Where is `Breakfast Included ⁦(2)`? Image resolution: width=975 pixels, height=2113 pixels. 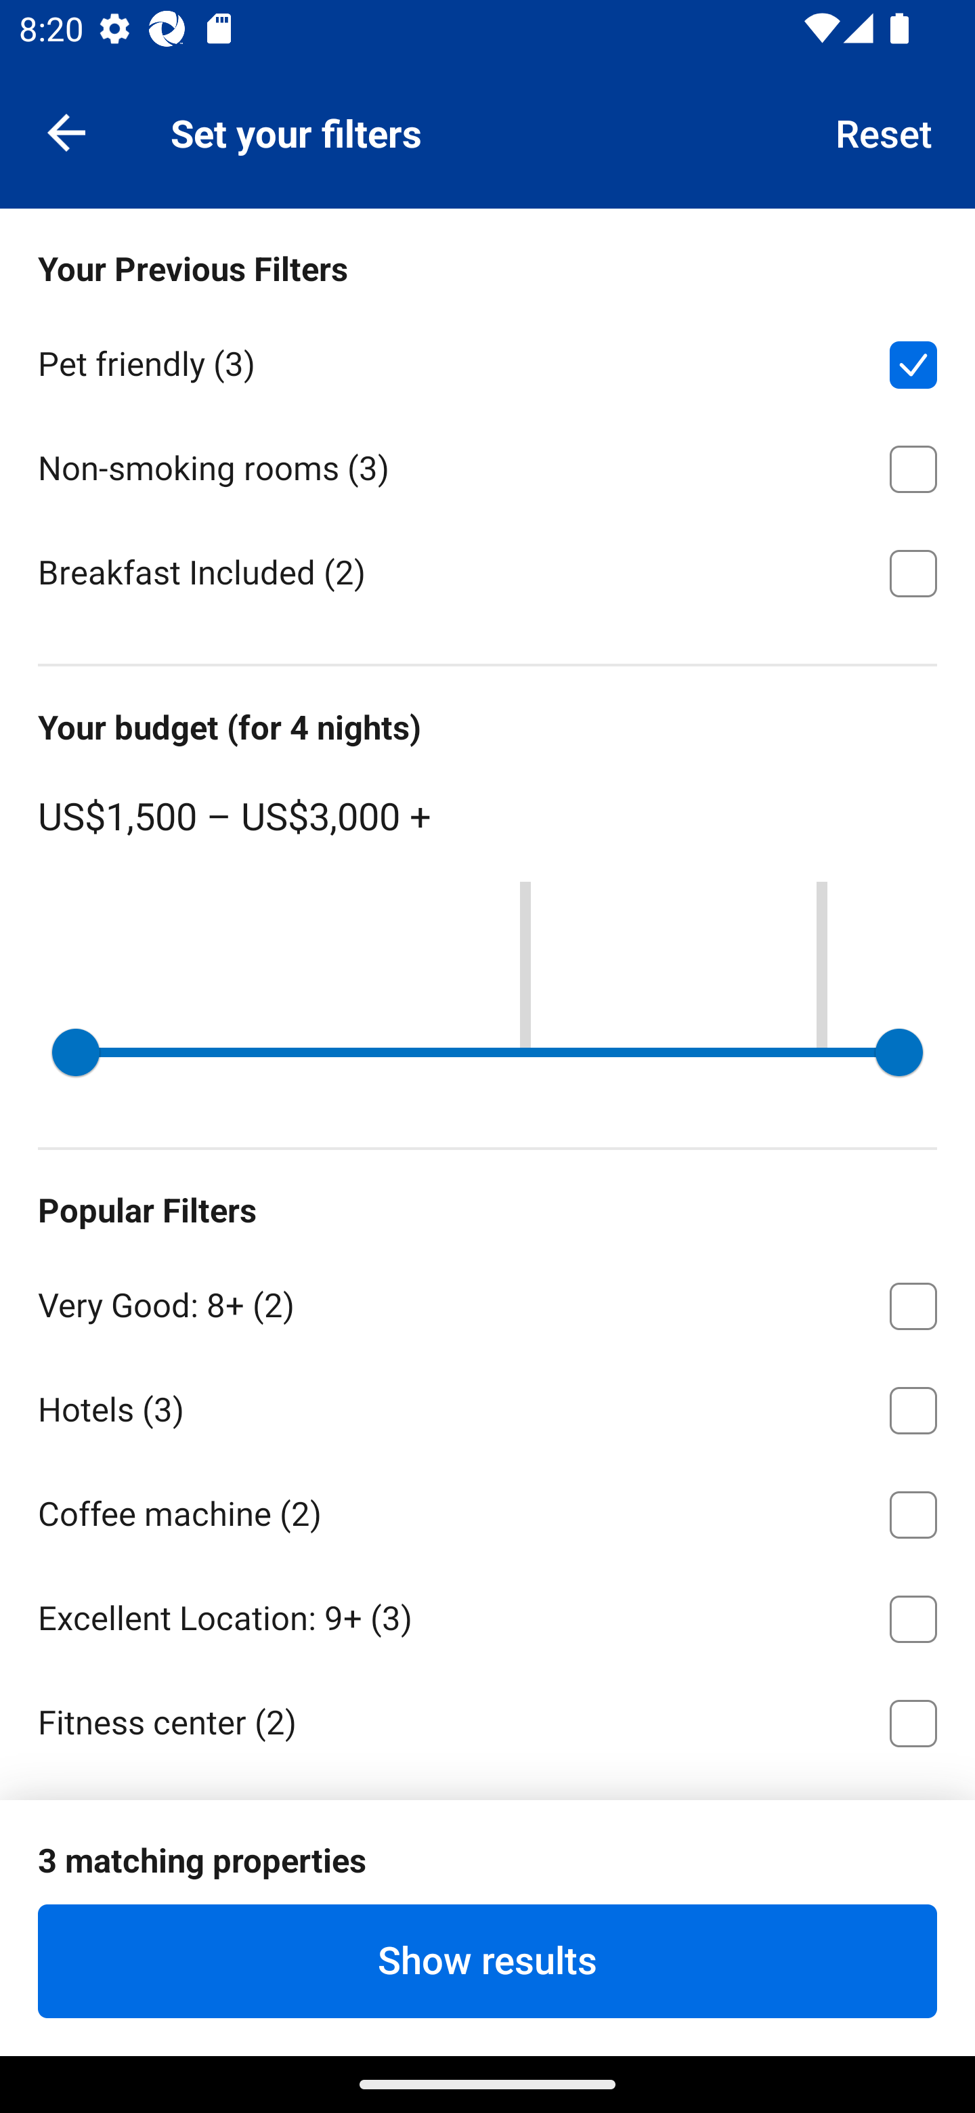 Breakfast Included ⁦(2) is located at coordinates (487, 572).